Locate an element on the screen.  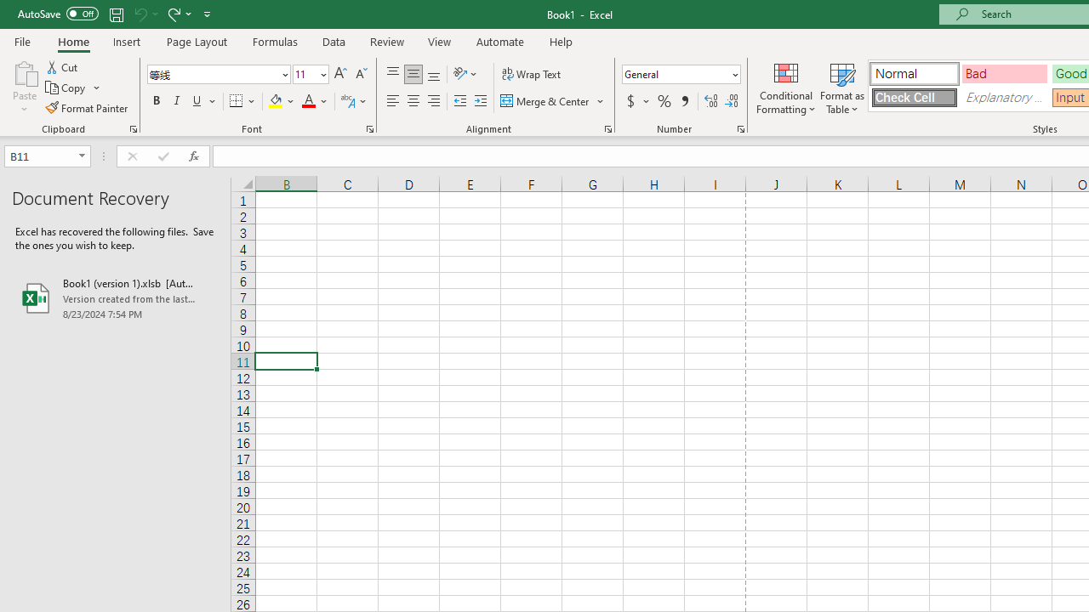
Middle Align is located at coordinates (413, 75).